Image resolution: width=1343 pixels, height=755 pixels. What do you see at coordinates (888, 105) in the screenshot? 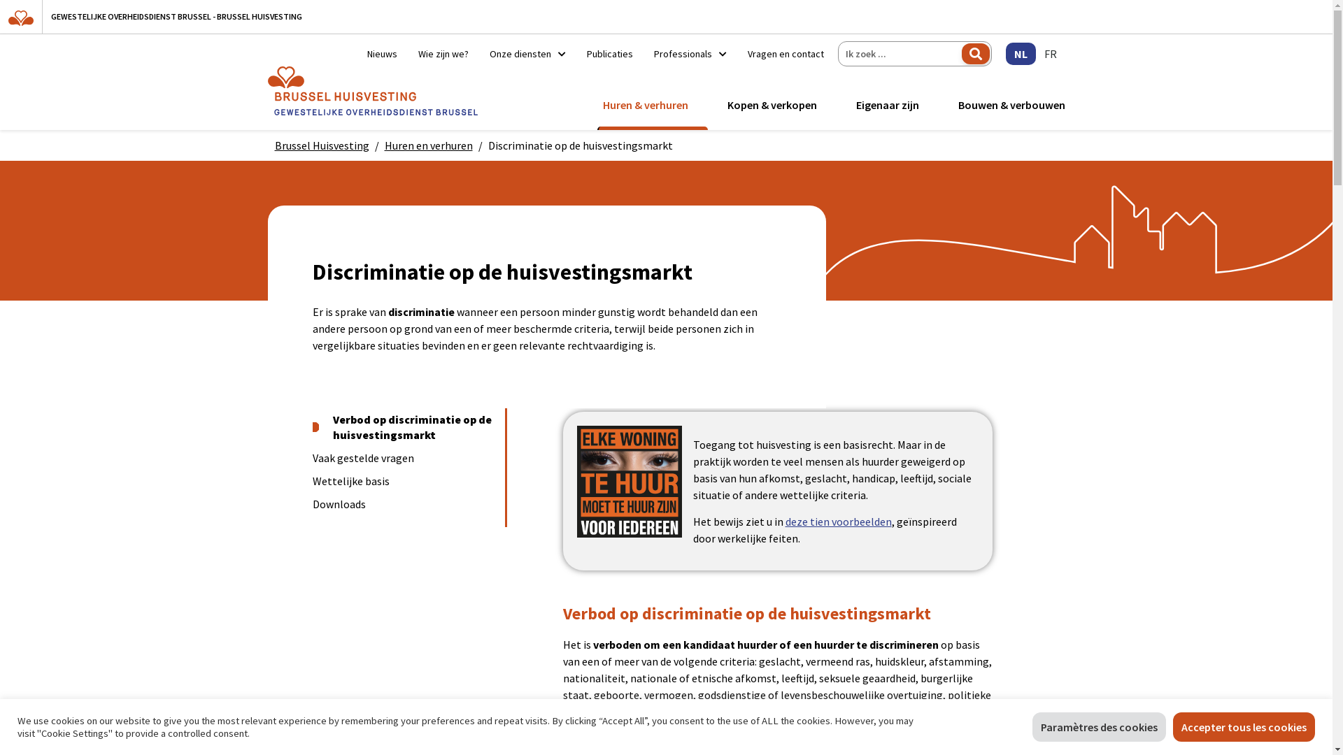
I see `Eigenaar zijn` at bounding box center [888, 105].